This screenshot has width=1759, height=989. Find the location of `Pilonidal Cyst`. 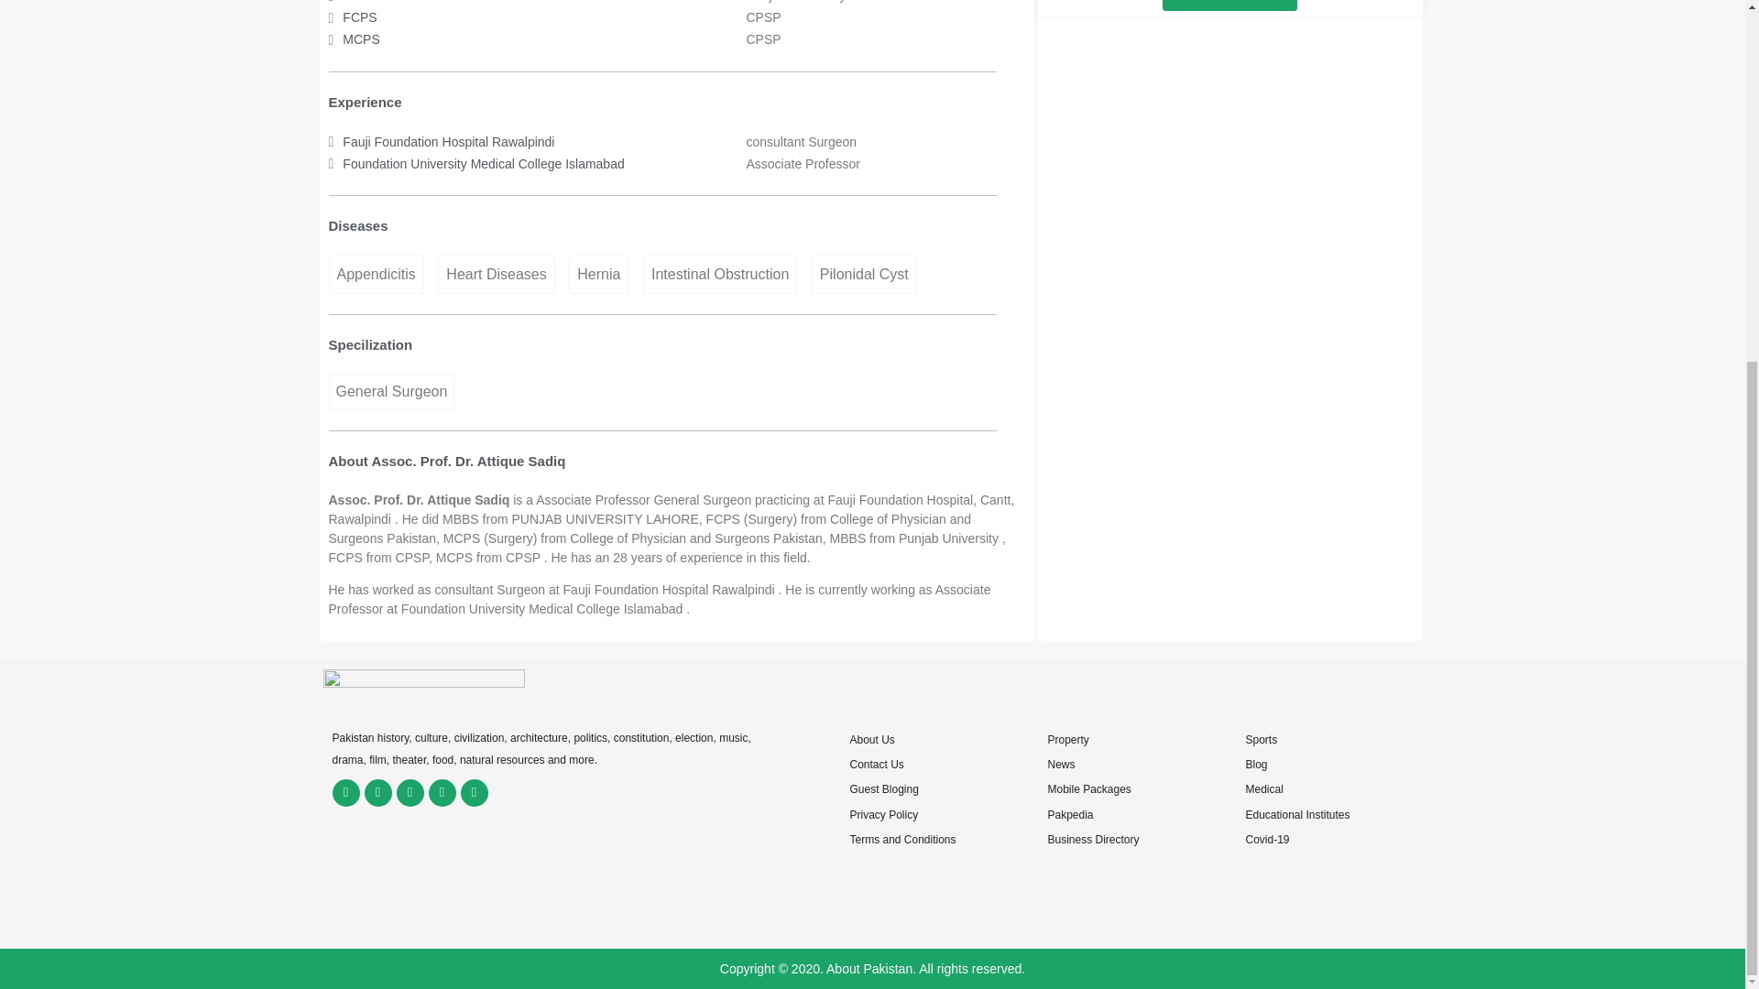

Pilonidal Cyst is located at coordinates (863, 274).